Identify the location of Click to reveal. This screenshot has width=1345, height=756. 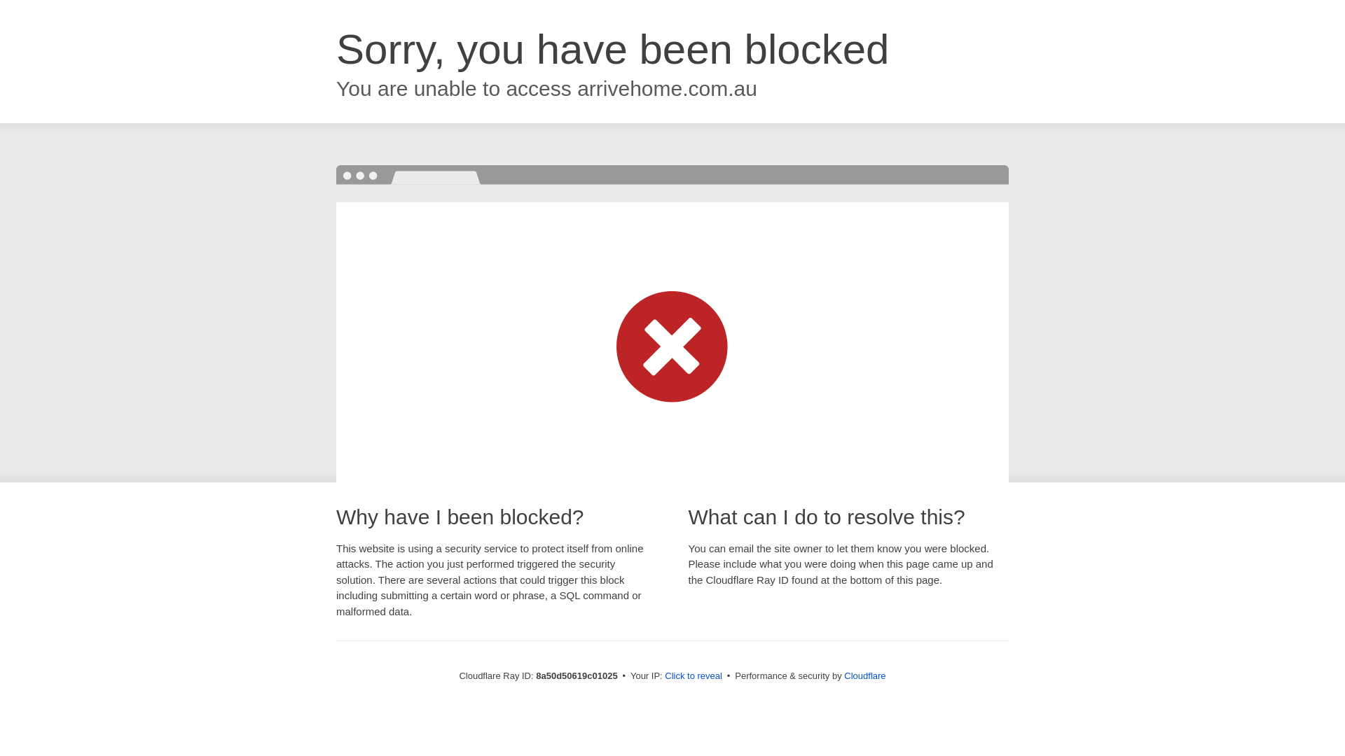
(694, 676).